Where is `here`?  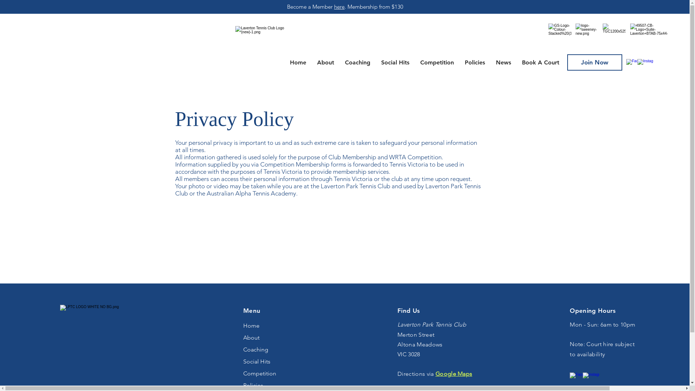 here is located at coordinates (340, 7).